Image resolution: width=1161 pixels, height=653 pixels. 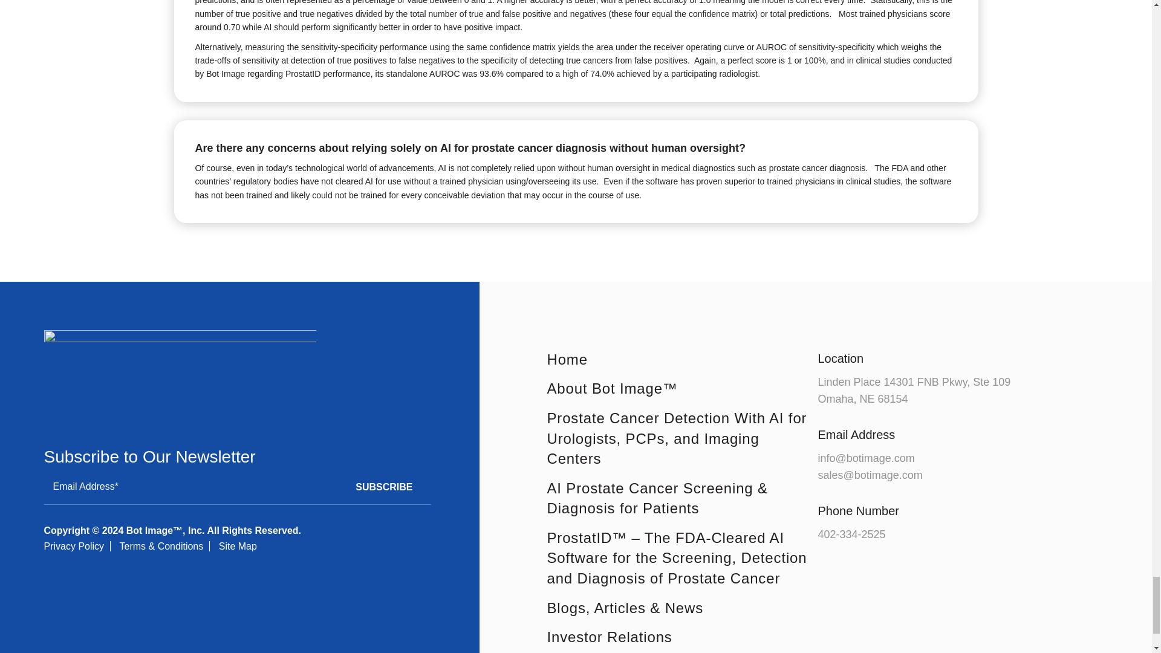 What do you see at coordinates (180, 372) in the screenshot?
I see `BotImageAI` at bounding box center [180, 372].